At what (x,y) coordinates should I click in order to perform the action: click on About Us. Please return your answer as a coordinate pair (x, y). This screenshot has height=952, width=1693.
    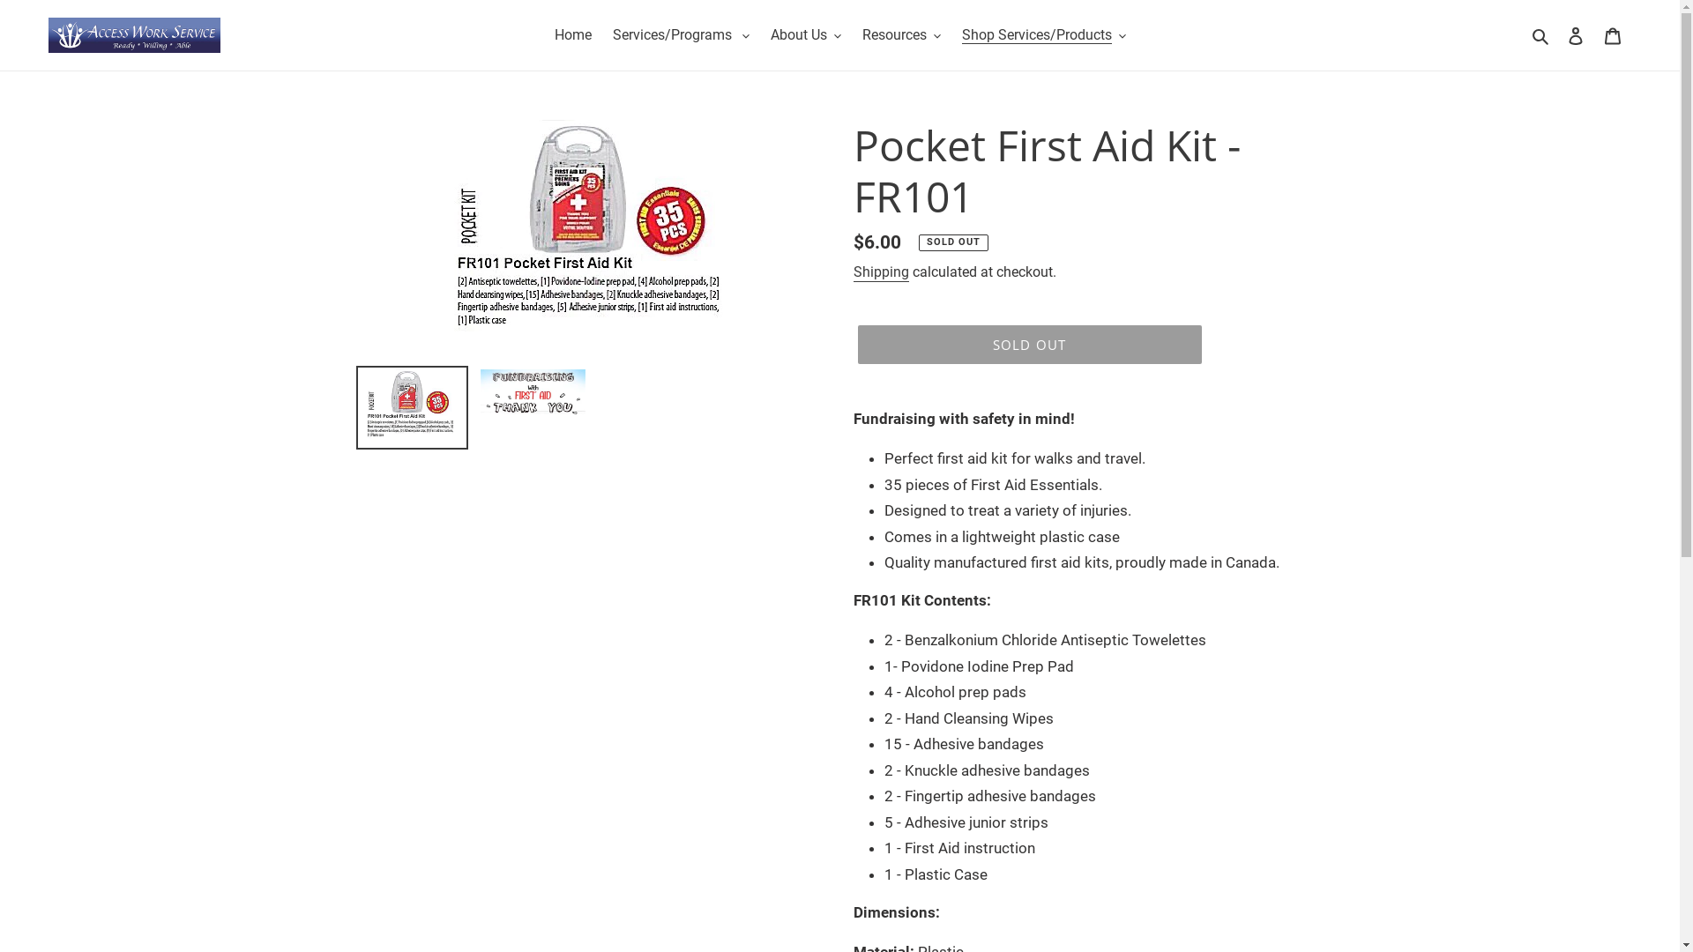
    Looking at the image, I should click on (806, 35).